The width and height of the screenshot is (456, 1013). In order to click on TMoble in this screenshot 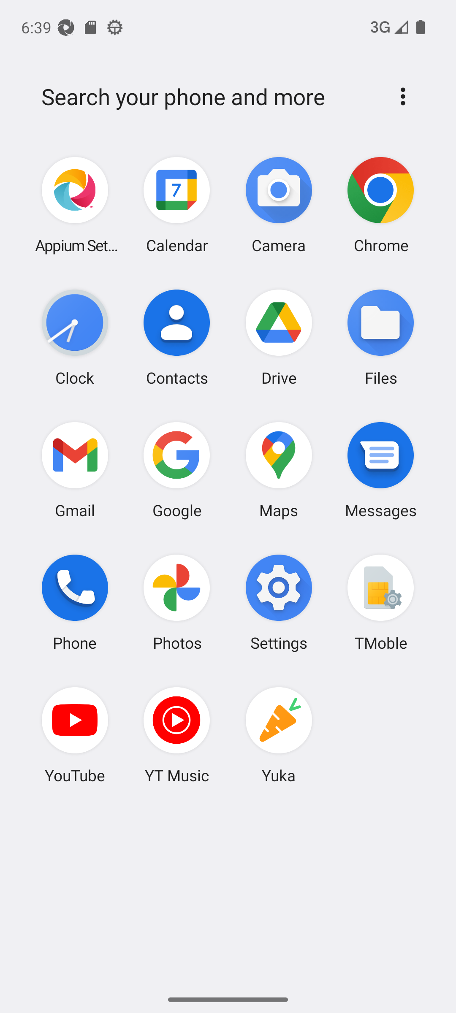, I will do `click(380, 602)`.